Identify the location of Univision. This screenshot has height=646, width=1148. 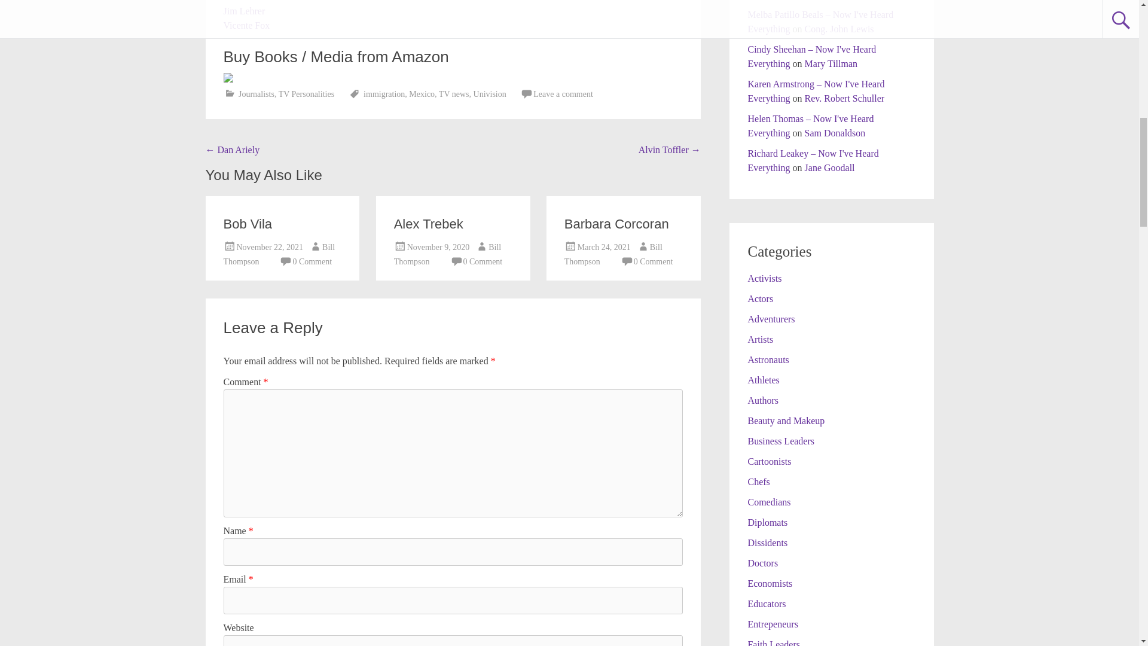
(489, 95).